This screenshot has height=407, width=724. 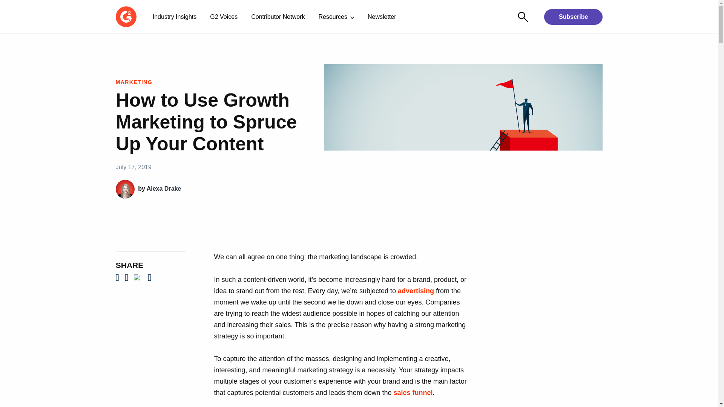 What do you see at coordinates (413, 393) in the screenshot?
I see `sales funnel` at bounding box center [413, 393].